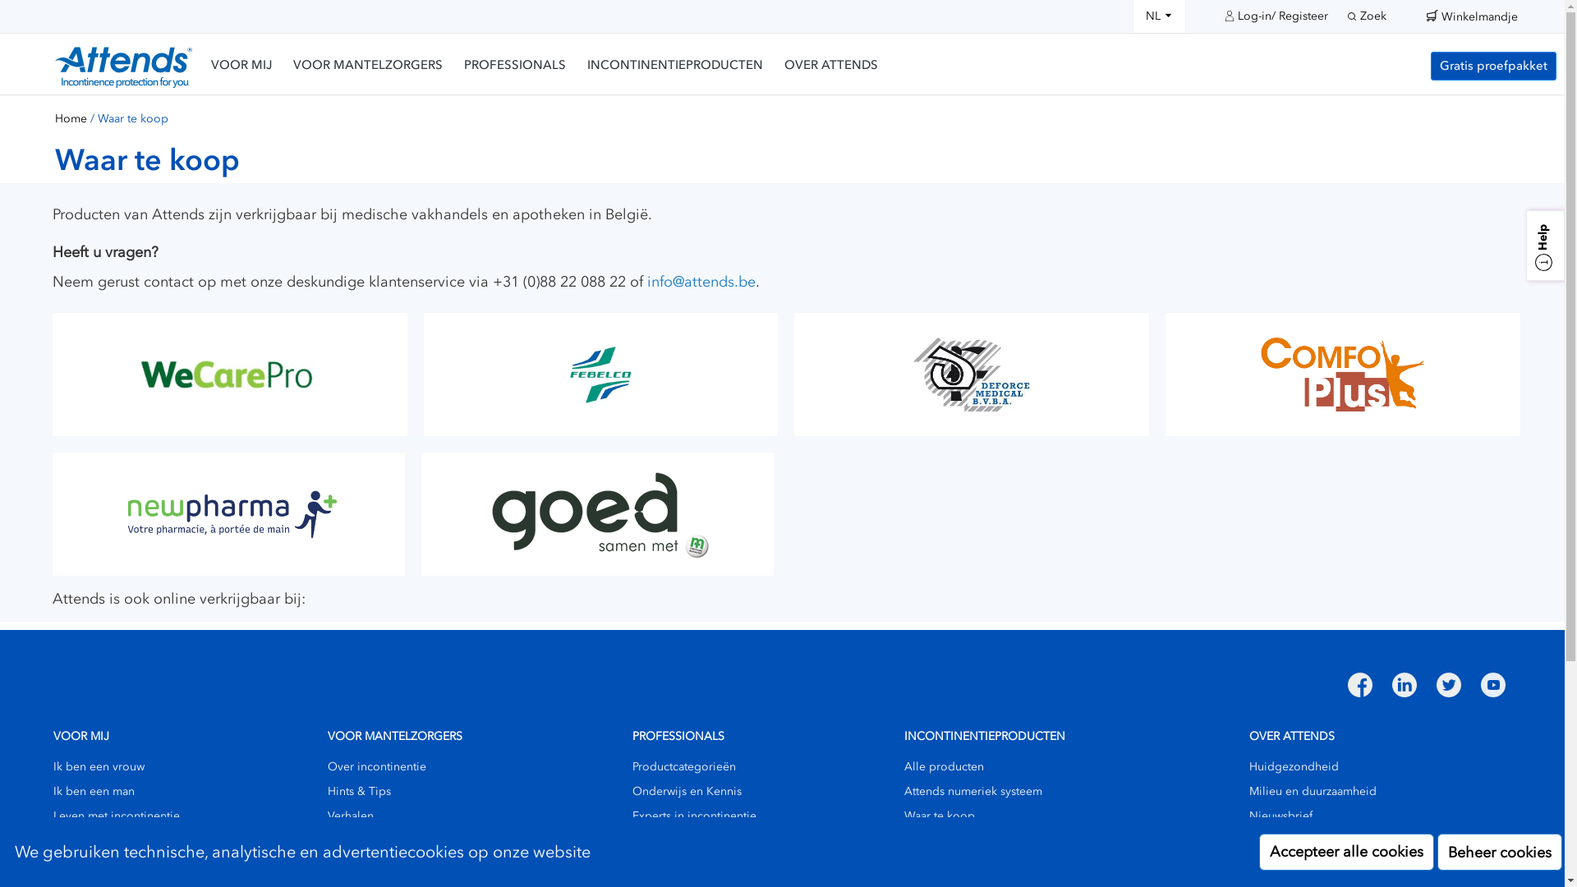  I want to click on Log-in/ Registeer, so click(1276, 16).